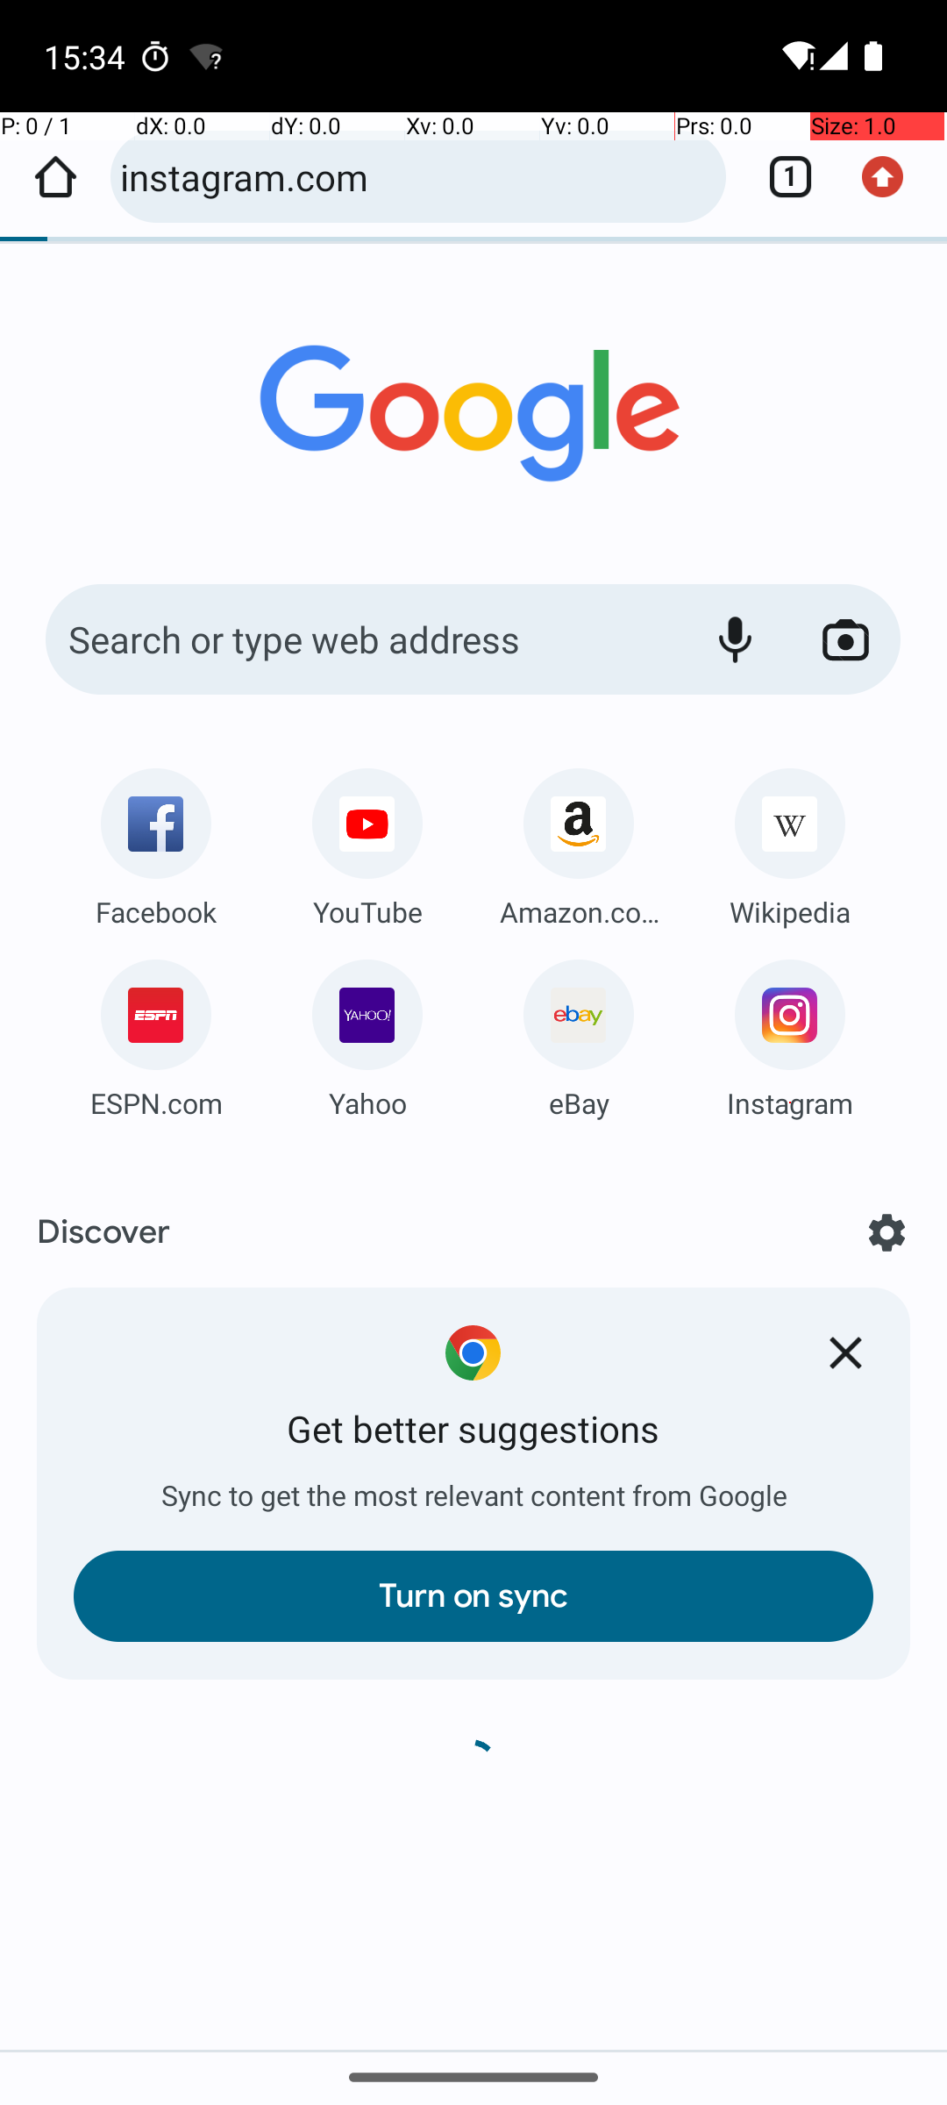  I want to click on Turn on sync, so click(473, 1596).